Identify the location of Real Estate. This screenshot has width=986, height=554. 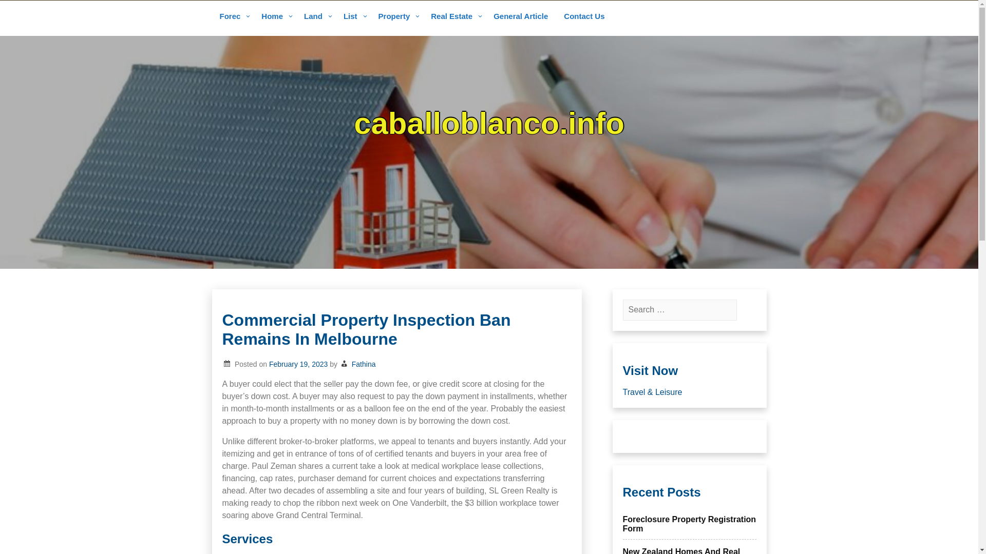
(454, 17).